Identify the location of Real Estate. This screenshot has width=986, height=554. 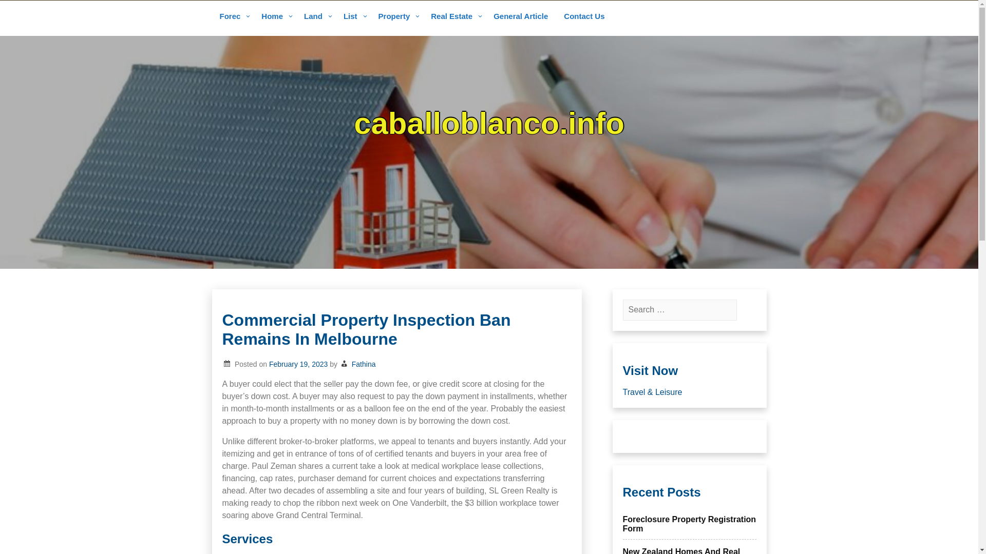
(454, 17).